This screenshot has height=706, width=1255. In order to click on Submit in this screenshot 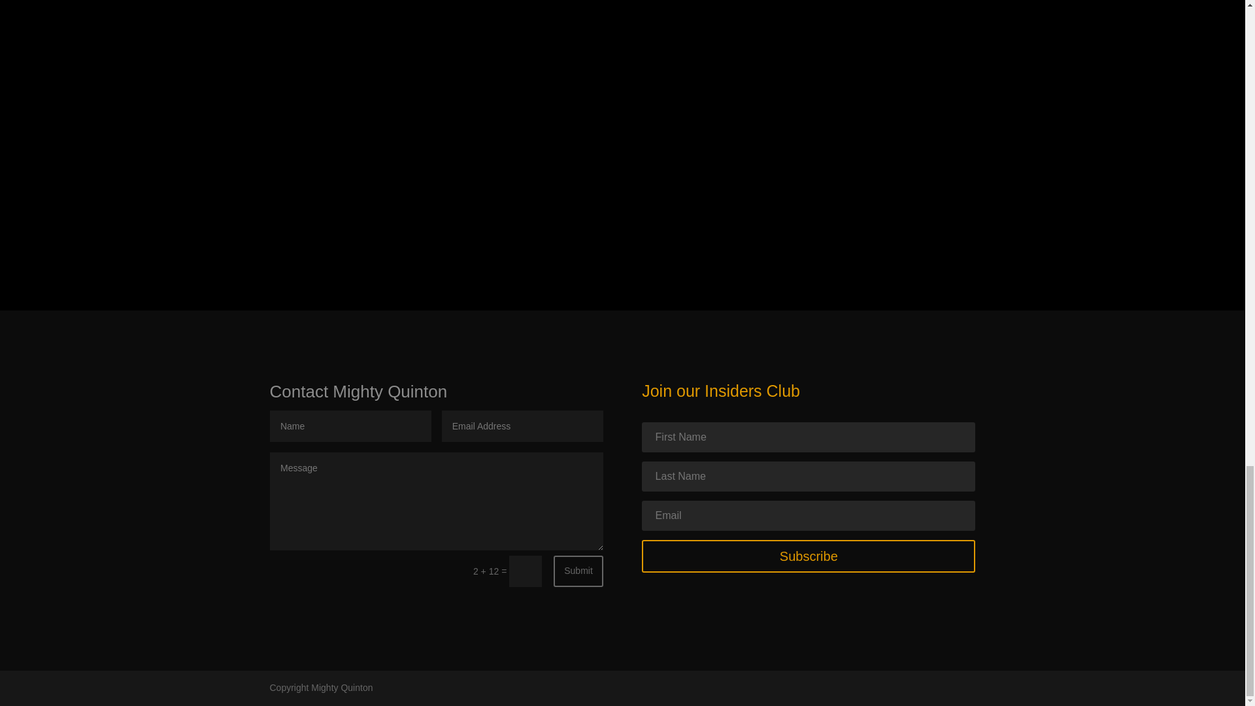, I will do `click(578, 571)`.